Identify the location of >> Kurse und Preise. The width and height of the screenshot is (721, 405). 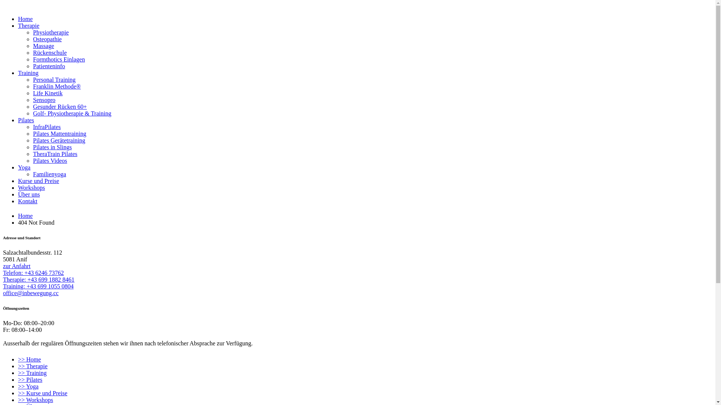
(43, 393).